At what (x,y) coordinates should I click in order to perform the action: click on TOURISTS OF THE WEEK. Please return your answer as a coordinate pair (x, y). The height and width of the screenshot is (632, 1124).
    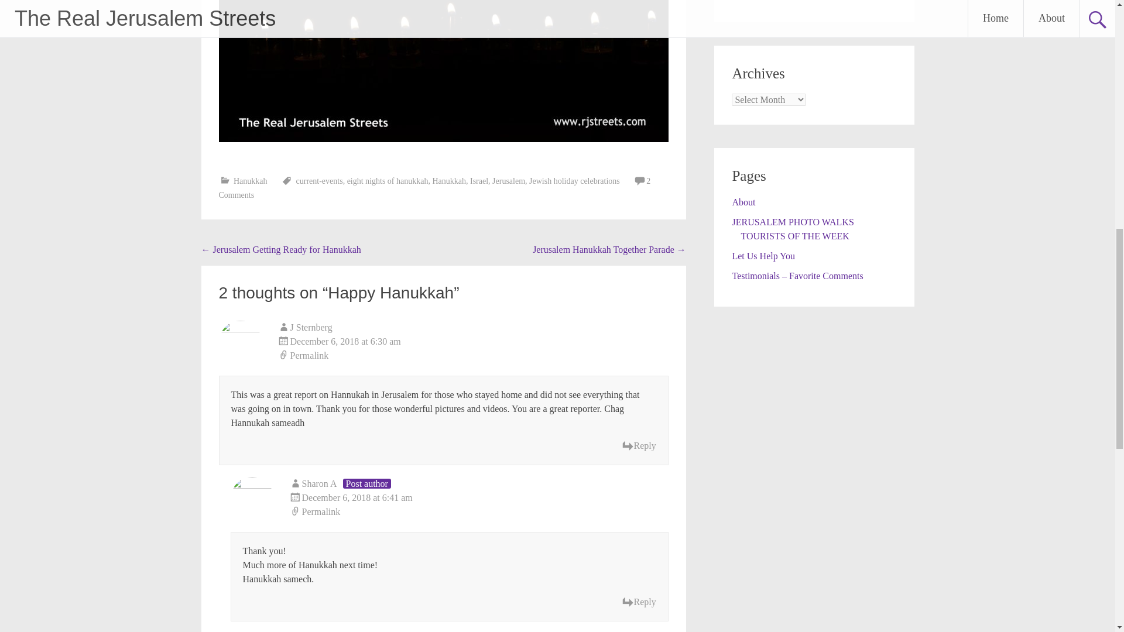
    Looking at the image, I should click on (794, 236).